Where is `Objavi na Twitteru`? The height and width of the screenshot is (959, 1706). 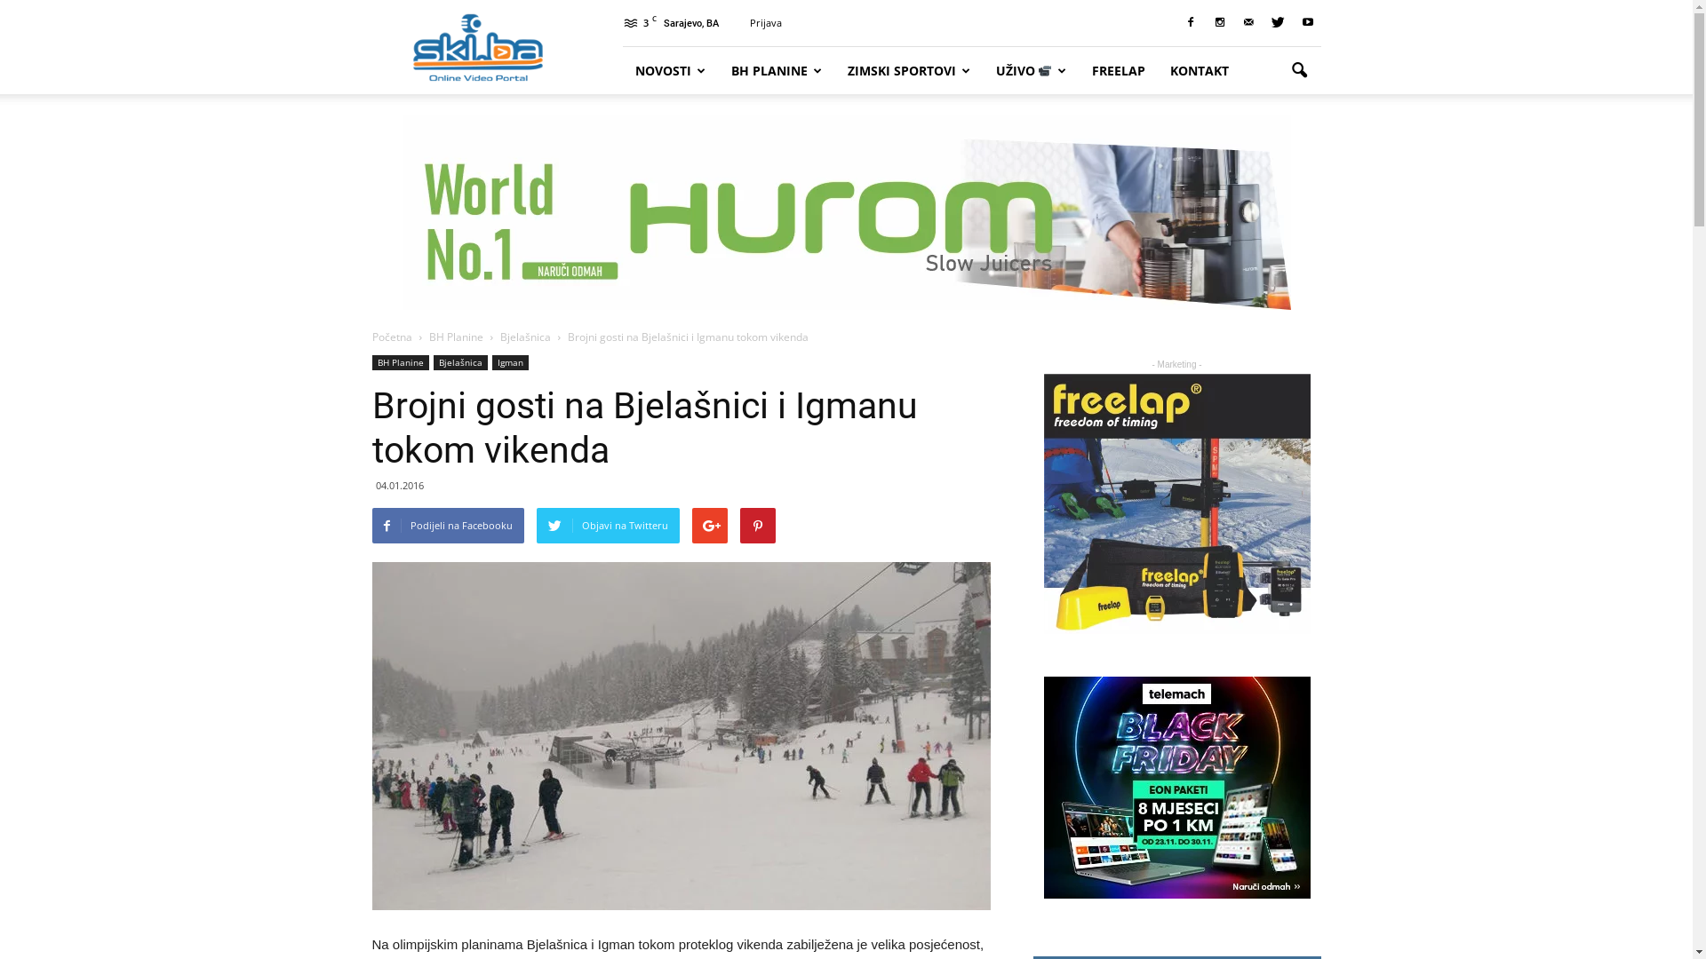
Objavi na Twitteru is located at coordinates (608, 526).